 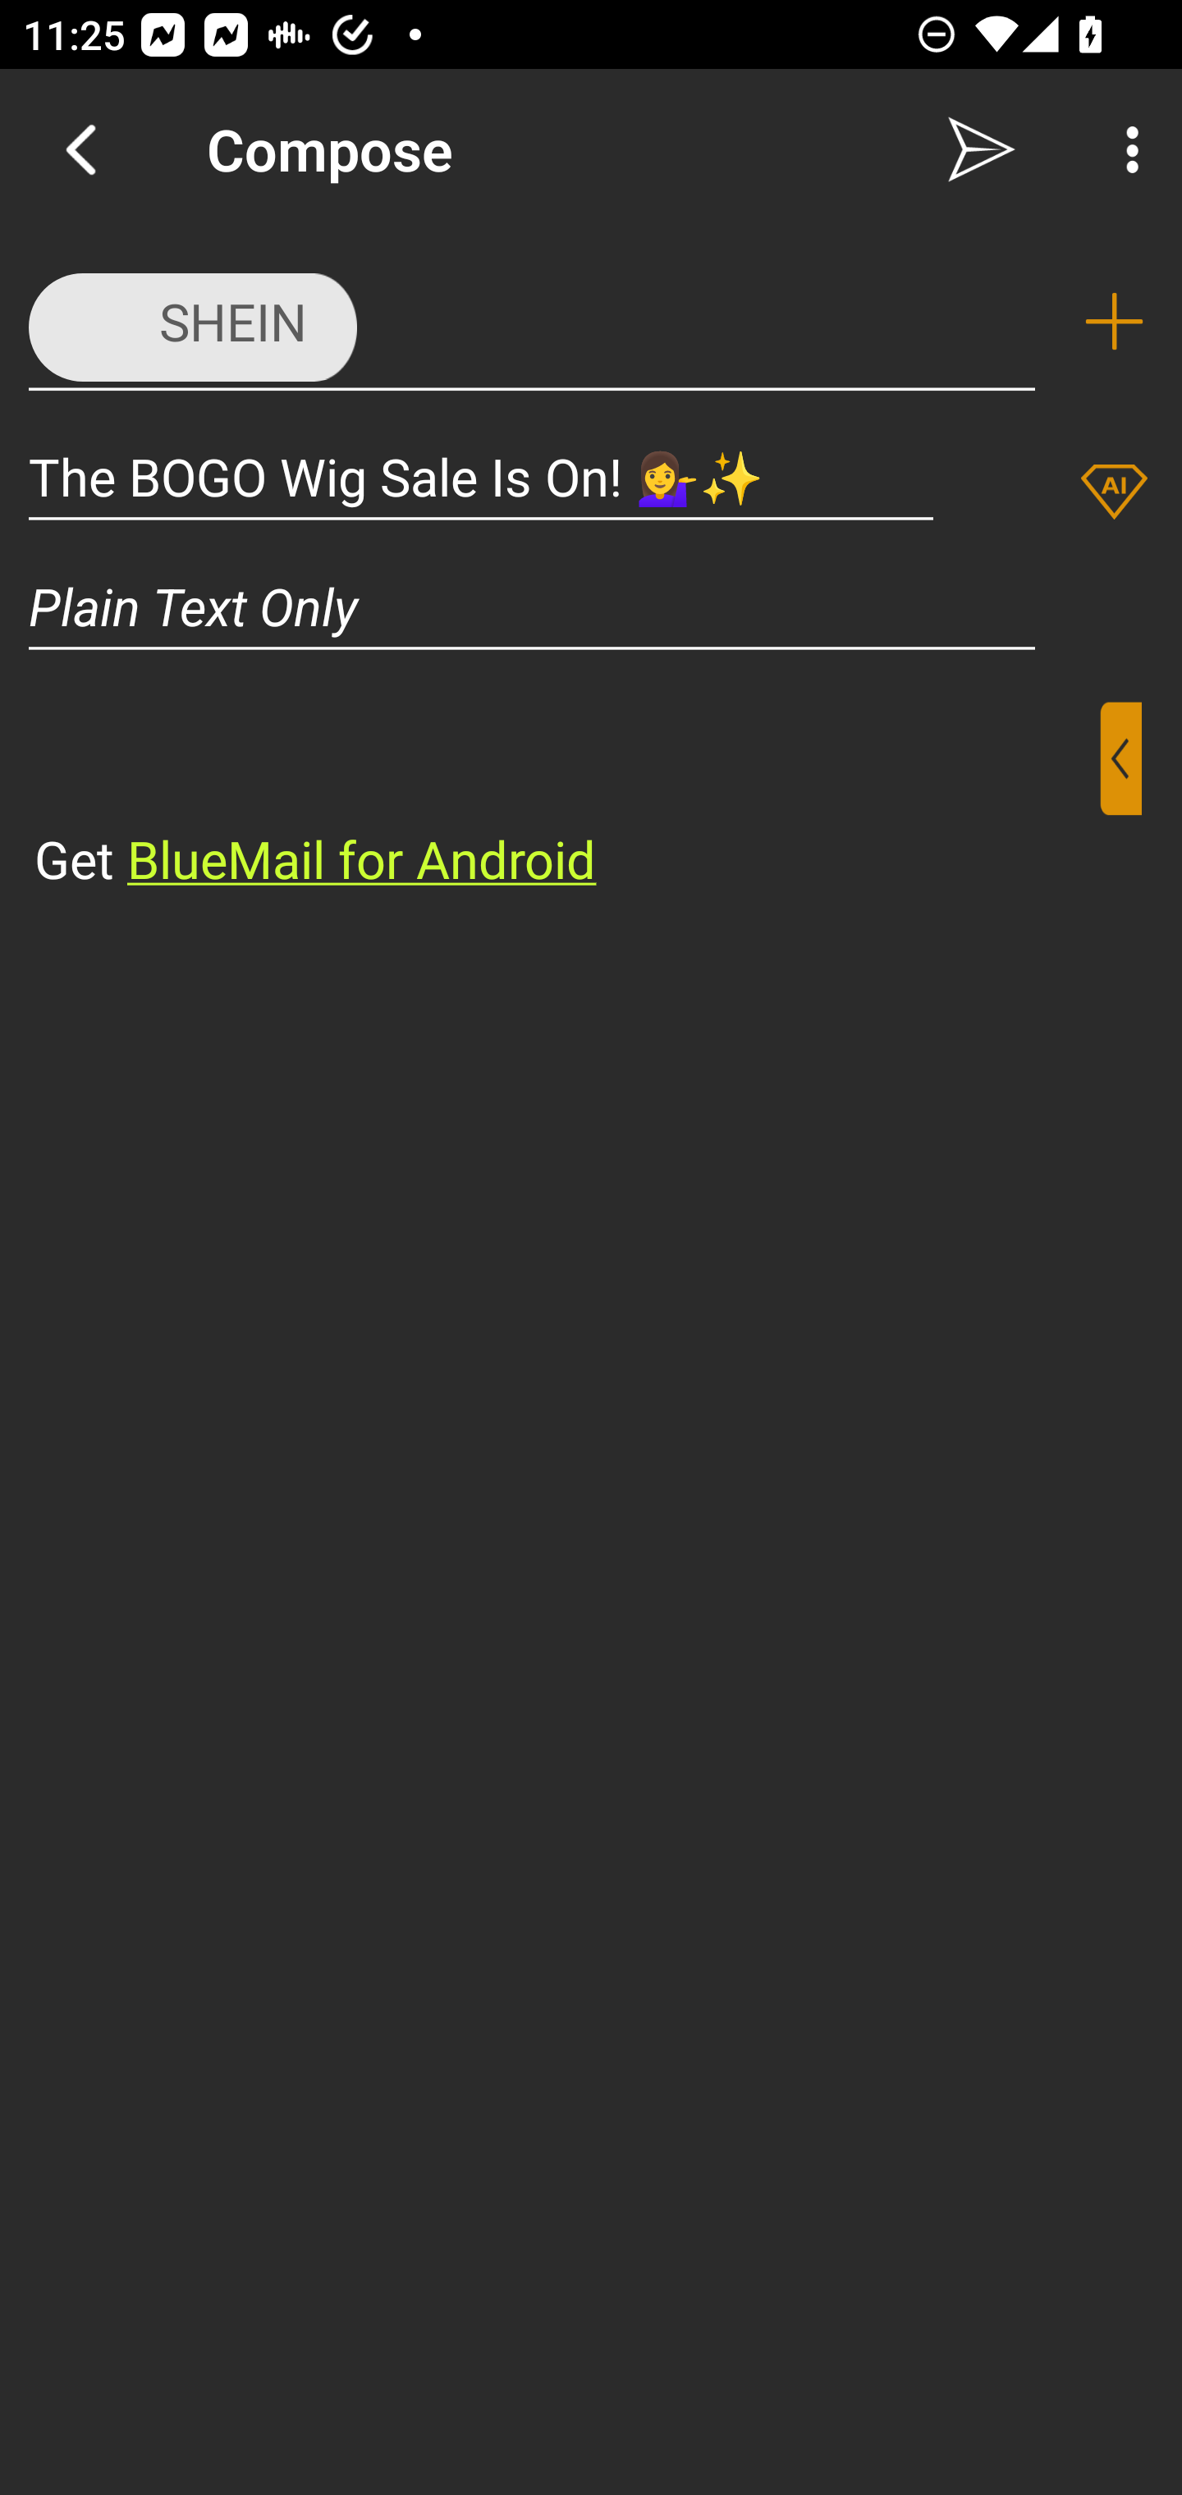 I want to click on 

⁣Get BlueMail for Android ​, so click(x=566, y=798).